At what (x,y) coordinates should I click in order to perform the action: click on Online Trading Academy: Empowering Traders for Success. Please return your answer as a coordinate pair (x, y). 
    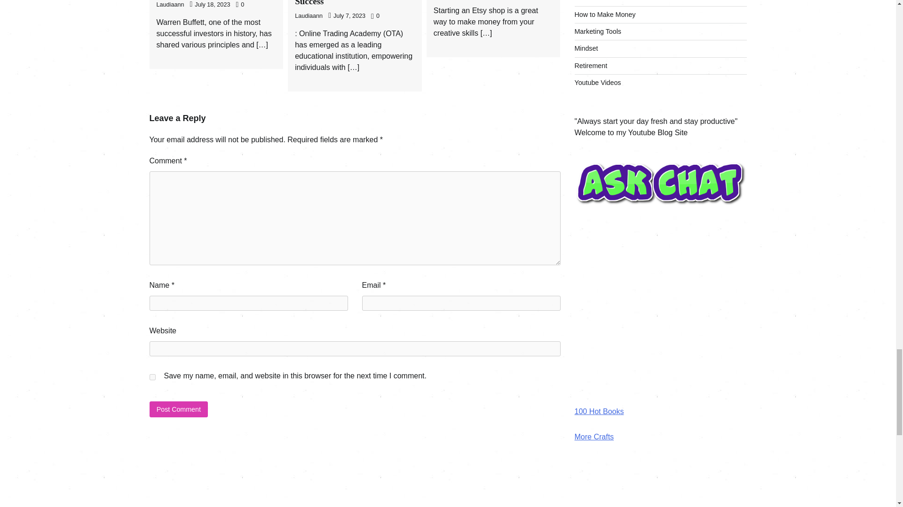
    Looking at the image, I should click on (344, 3).